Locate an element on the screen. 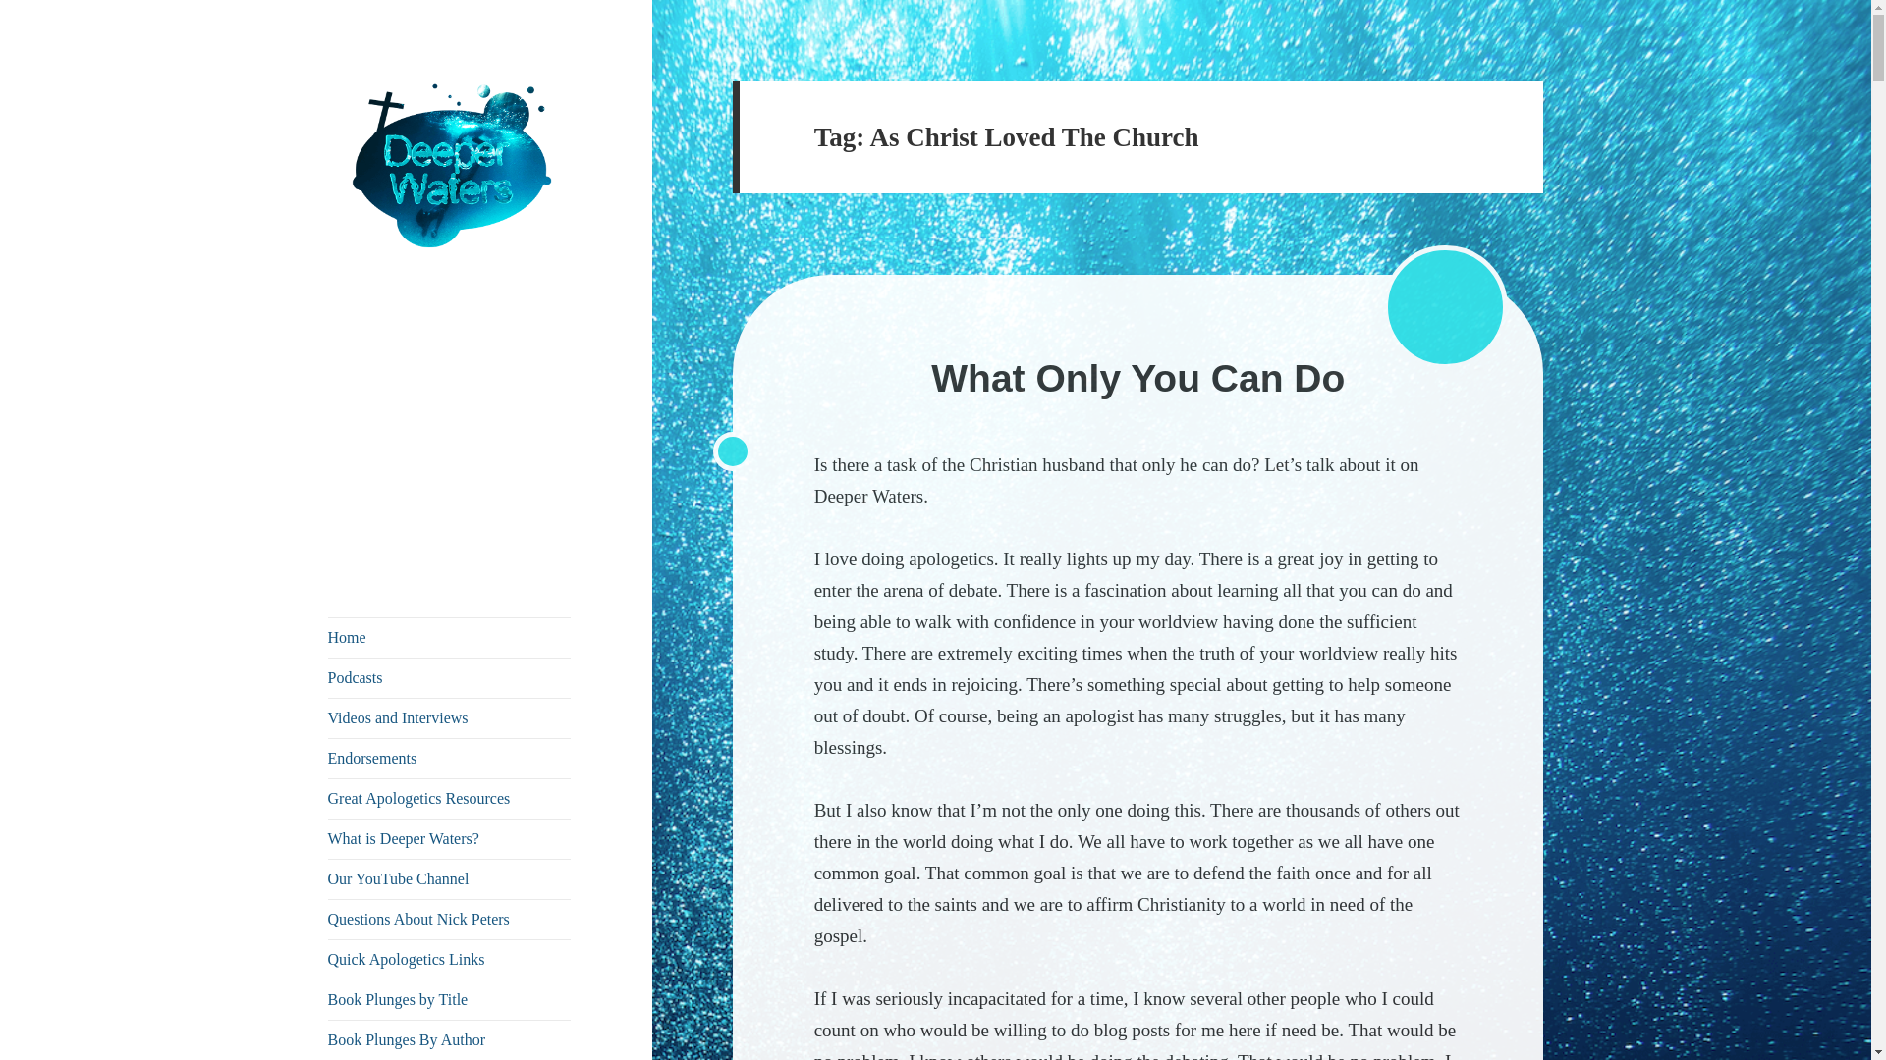 The width and height of the screenshot is (1886, 1060). Book Plunges By Author is located at coordinates (450, 1040).